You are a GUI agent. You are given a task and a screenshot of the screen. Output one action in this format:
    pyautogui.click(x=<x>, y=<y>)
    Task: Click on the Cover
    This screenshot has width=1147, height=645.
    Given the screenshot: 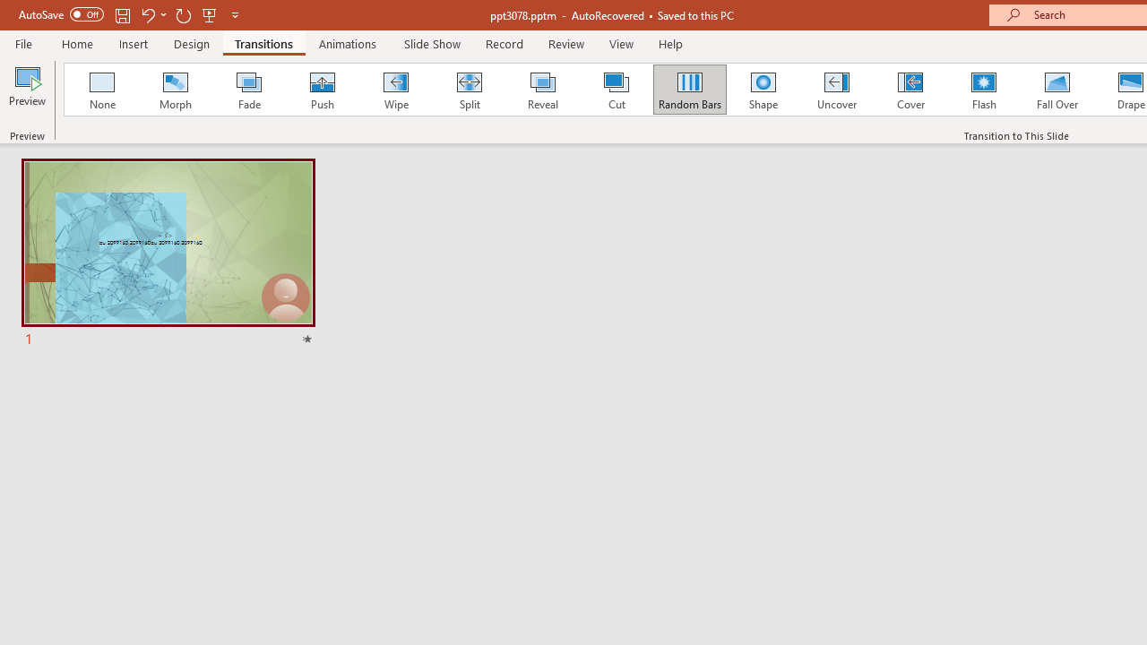 What is the action you would take?
    pyautogui.click(x=910, y=90)
    